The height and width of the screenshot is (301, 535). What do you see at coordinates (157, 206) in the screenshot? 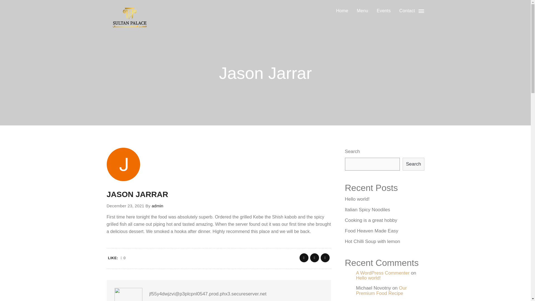
I see `admin` at bounding box center [157, 206].